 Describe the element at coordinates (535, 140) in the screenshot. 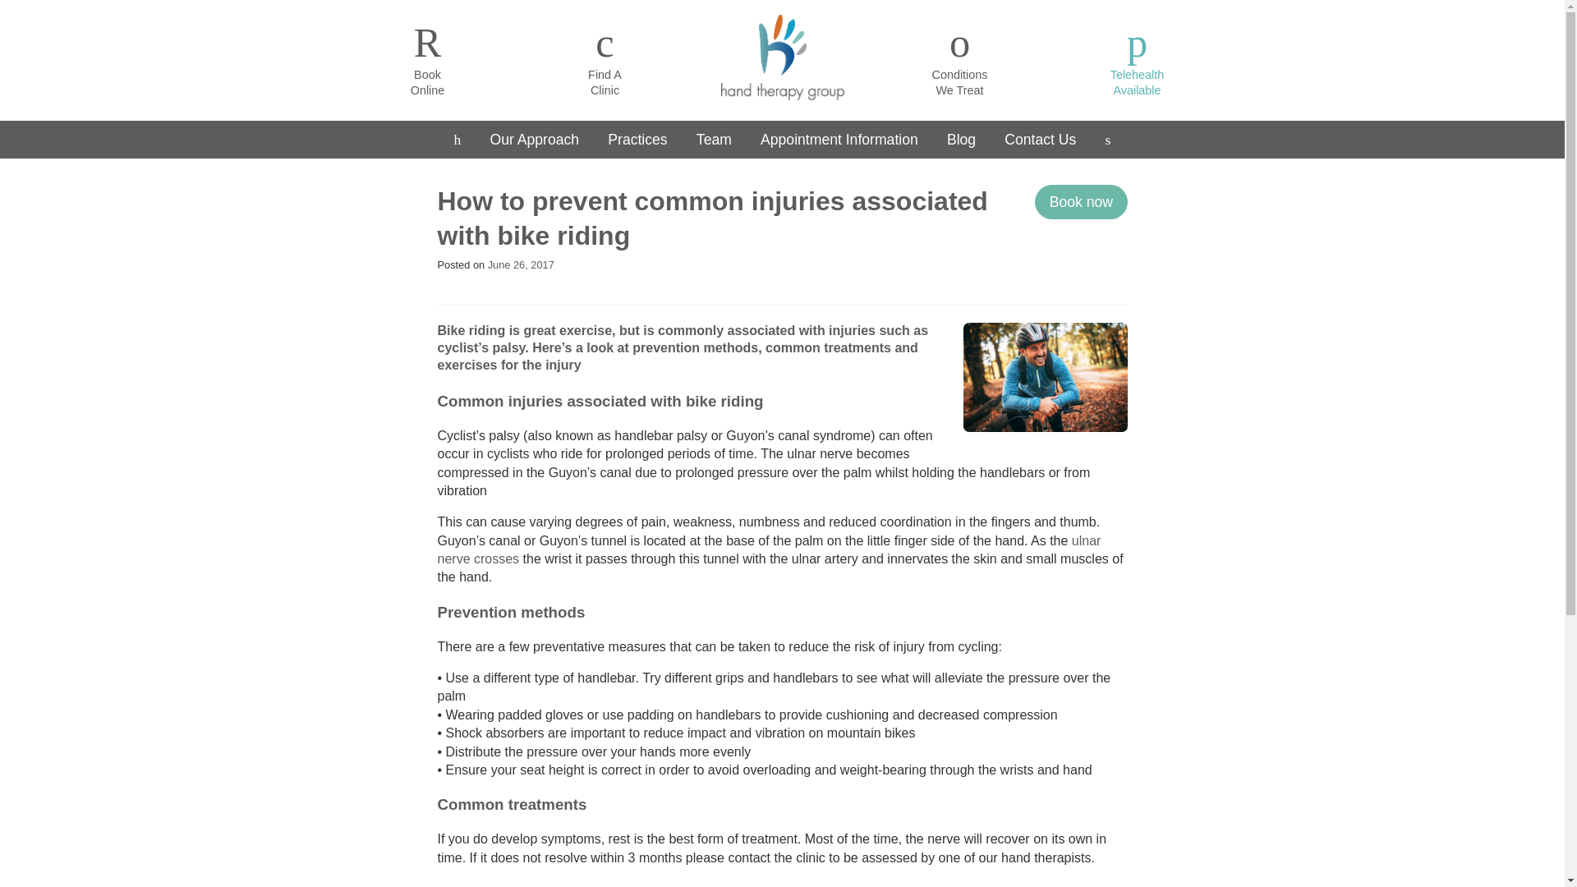

I see `Our Approach` at that location.